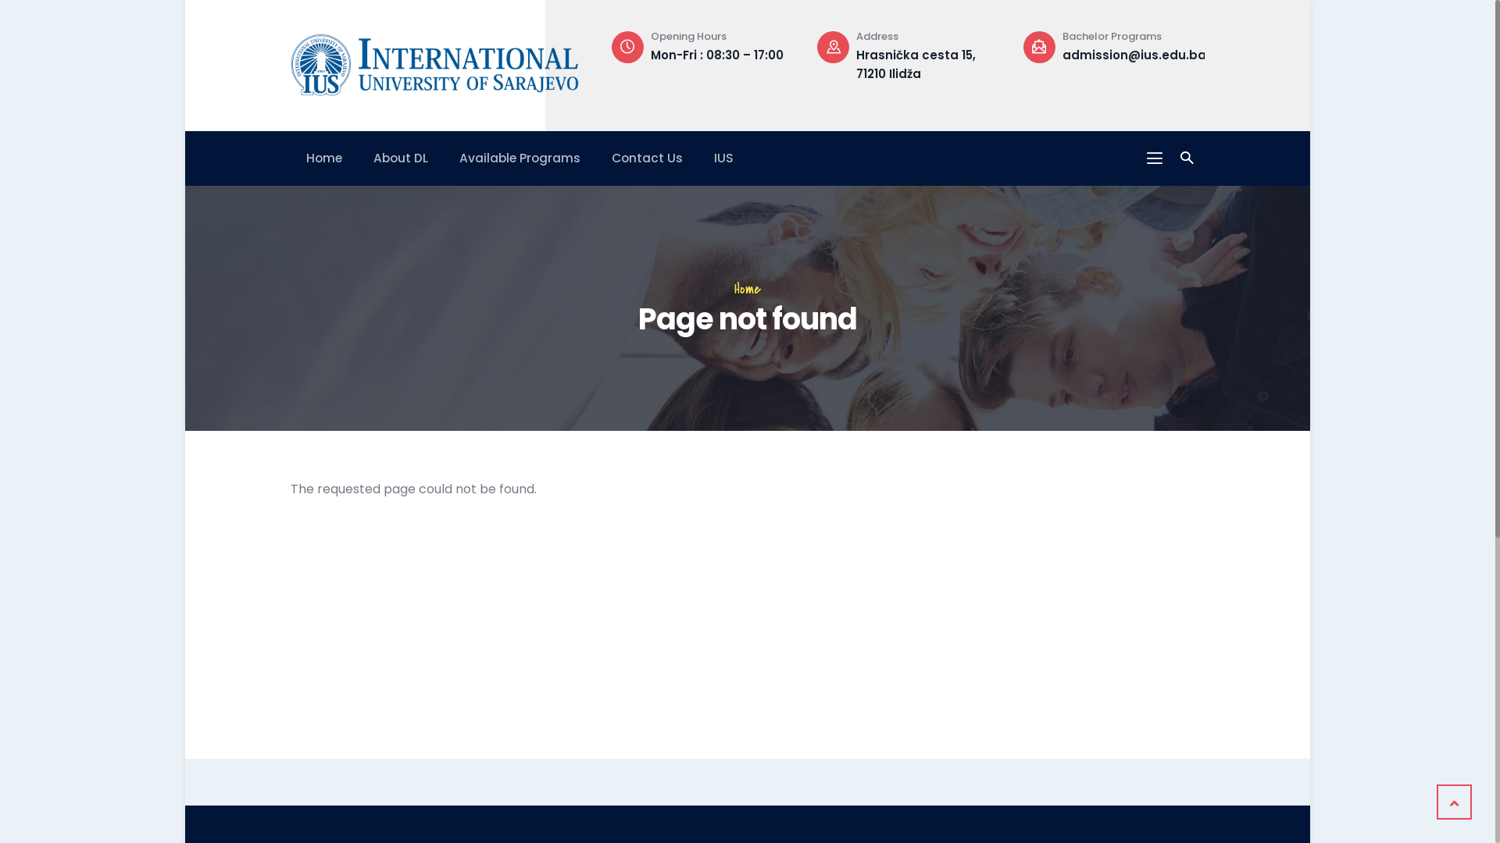 The image size is (1500, 843). I want to click on About DL, so click(401, 158).